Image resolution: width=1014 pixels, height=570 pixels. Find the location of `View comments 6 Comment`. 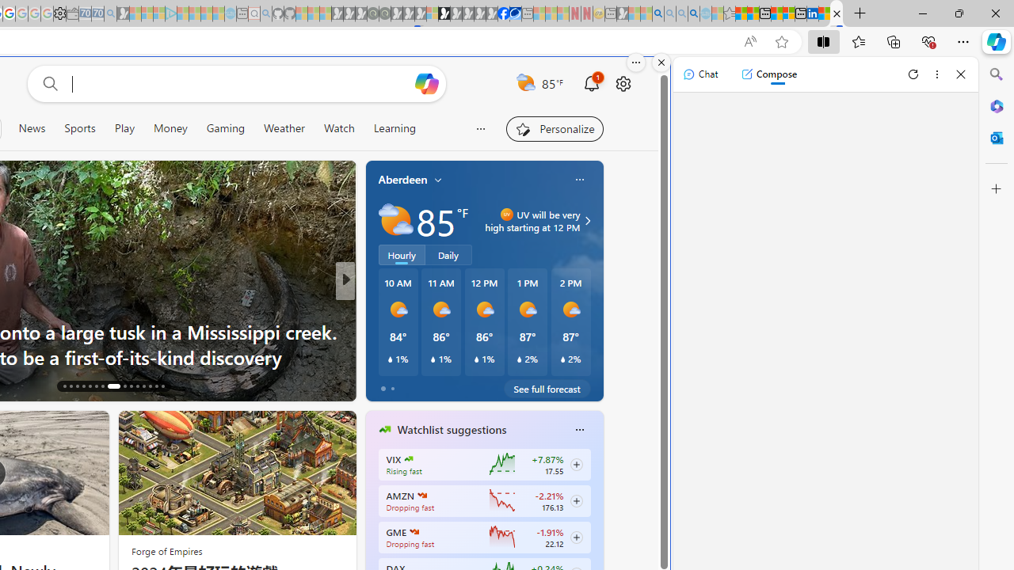

View comments 6 Comment is located at coordinates (459, 385).